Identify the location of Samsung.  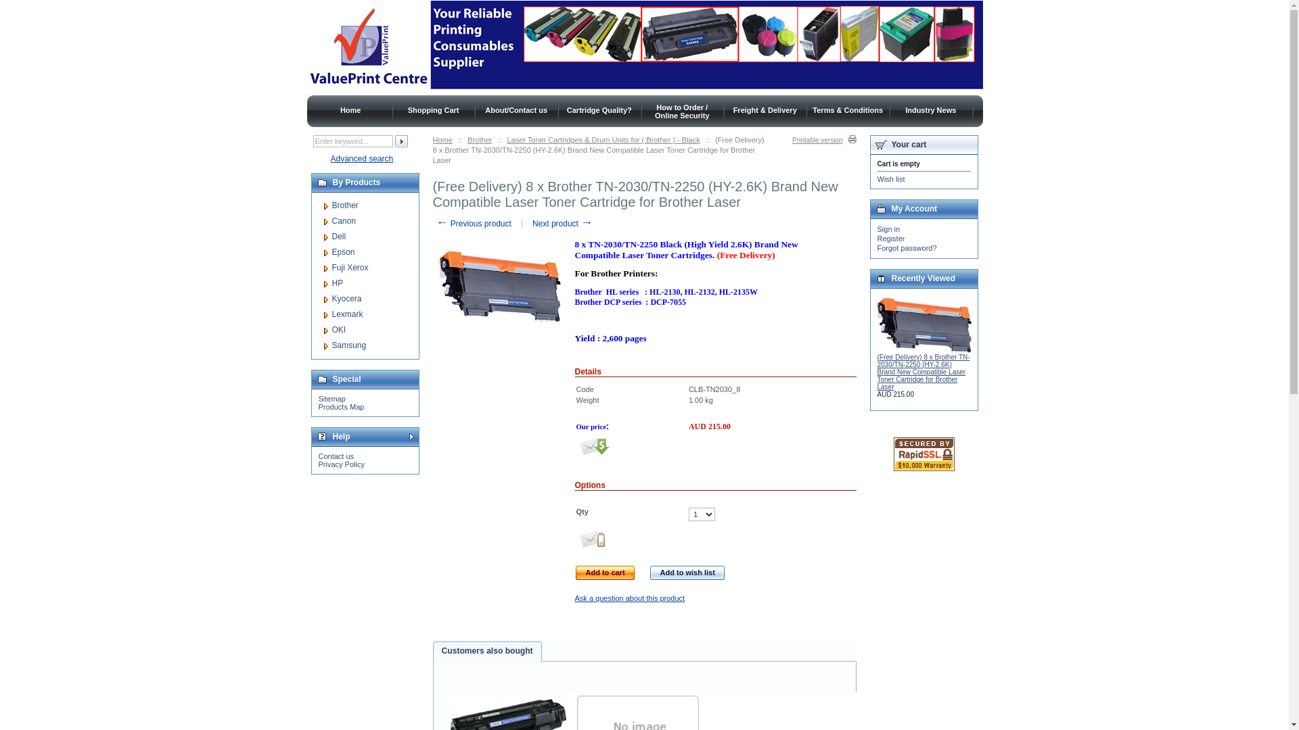
(348, 345).